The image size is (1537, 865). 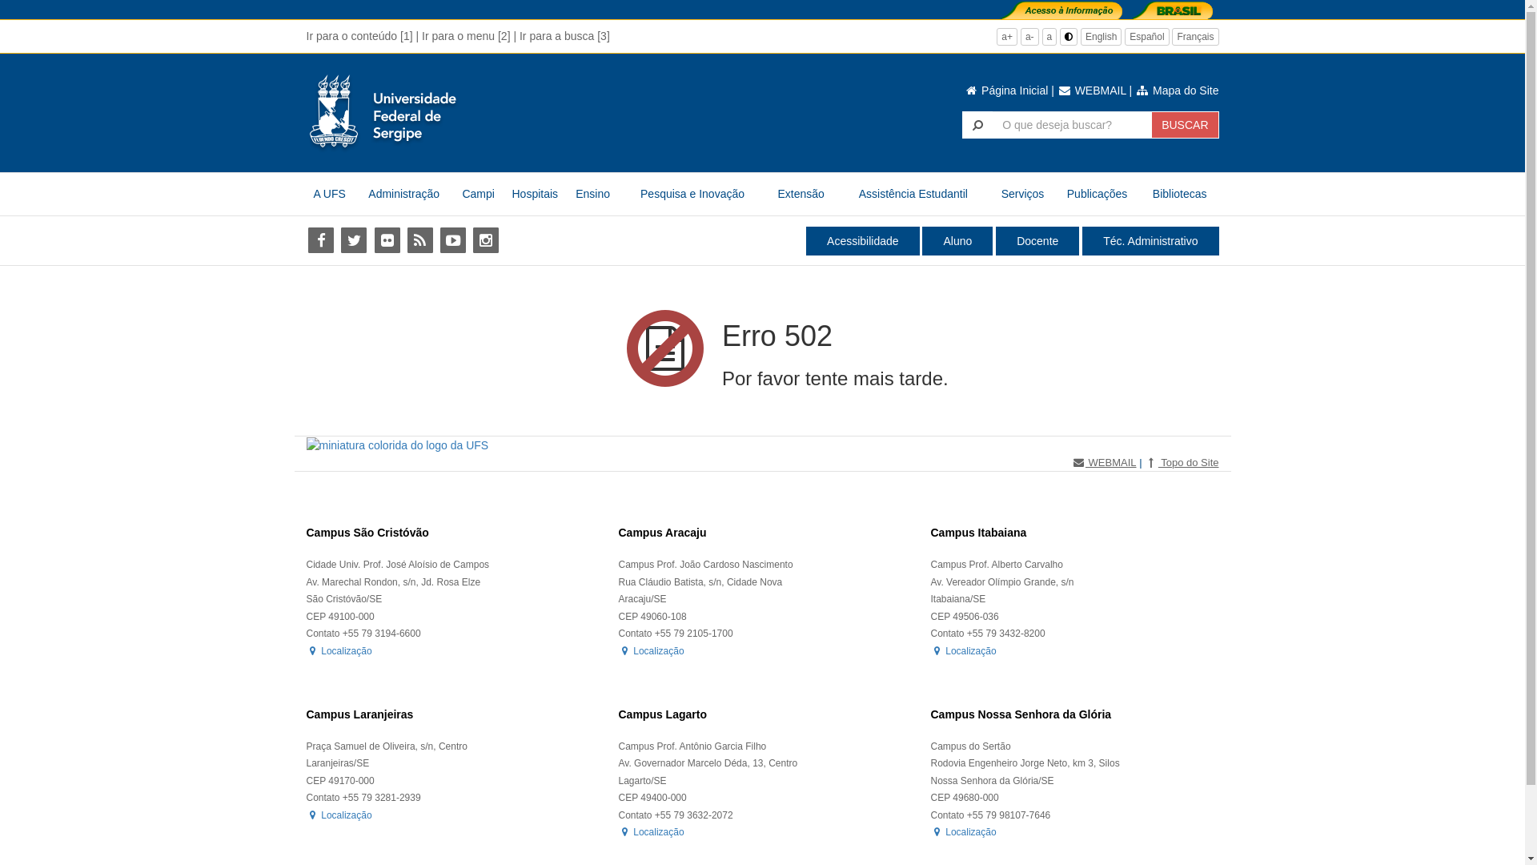 I want to click on Ir para a busca [3], so click(x=565, y=36).